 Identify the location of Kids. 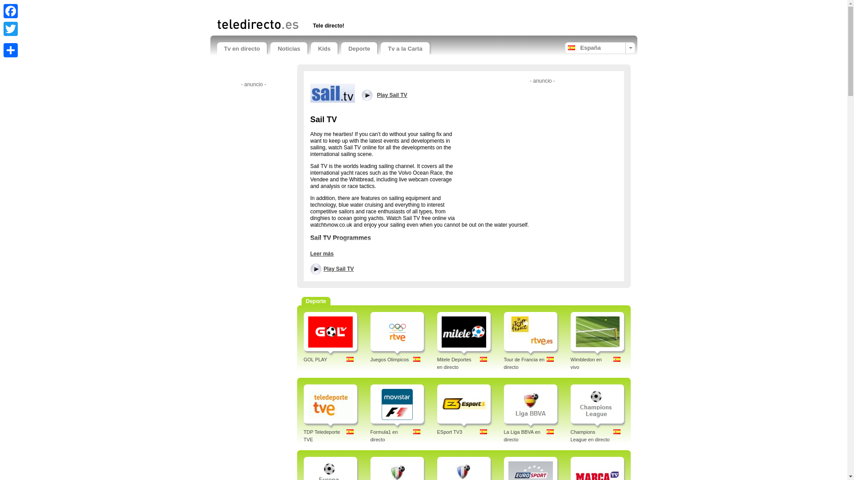
(324, 49).